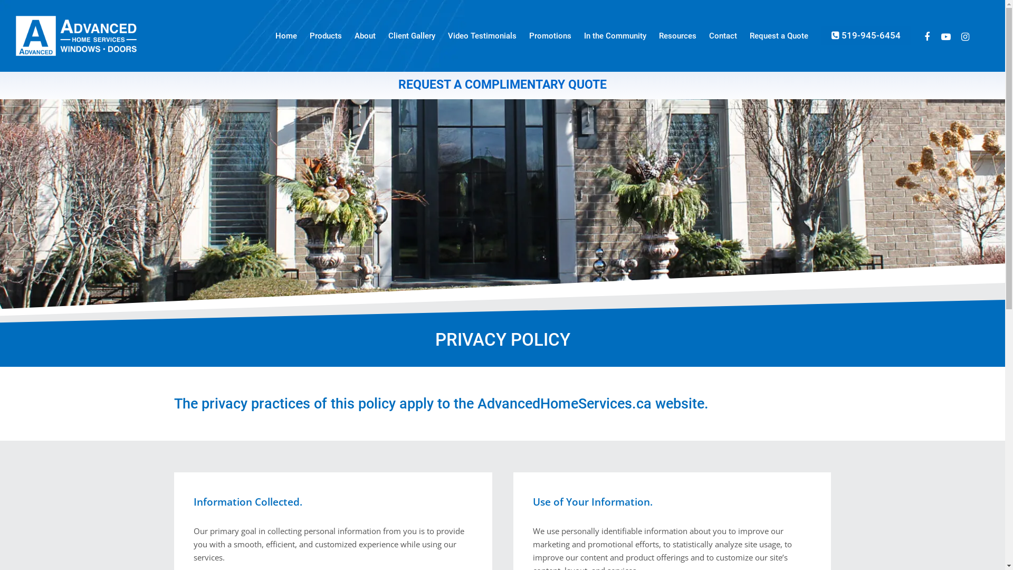 Image resolution: width=1013 pixels, height=570 pixels. Describe the element at coordinates (946, 36) in the screenshot. I see `youtube` at that location.